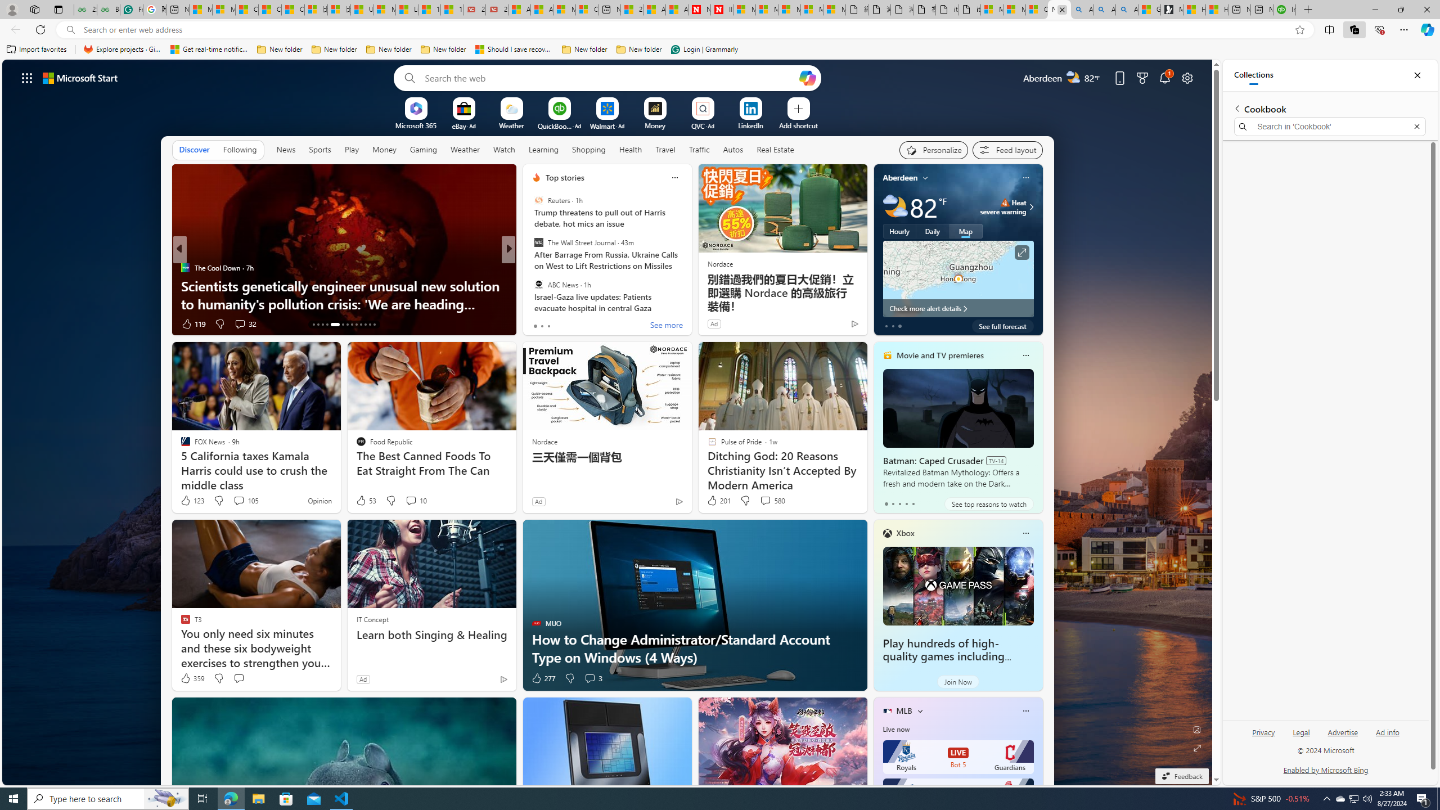 The image size is (1440, 810). I want to click on View comments 32 Comment, so click(240, 323).